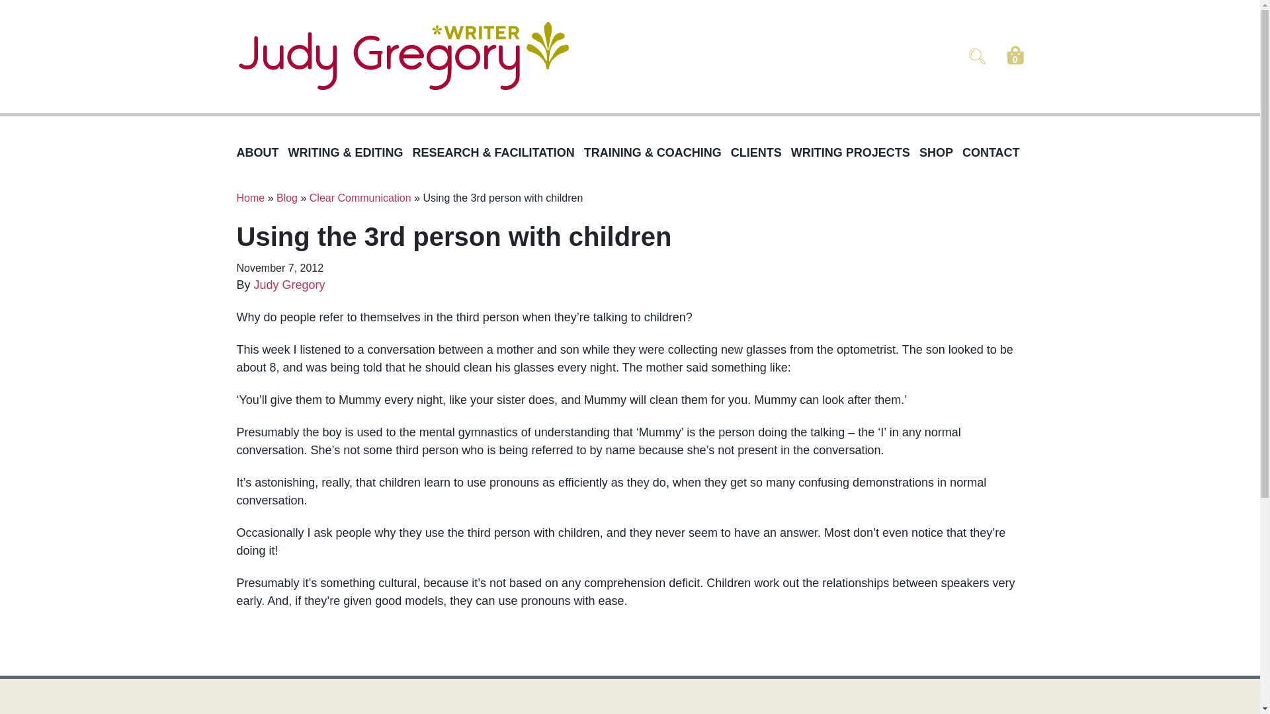  I want to click on 0, so click(1015, 58).